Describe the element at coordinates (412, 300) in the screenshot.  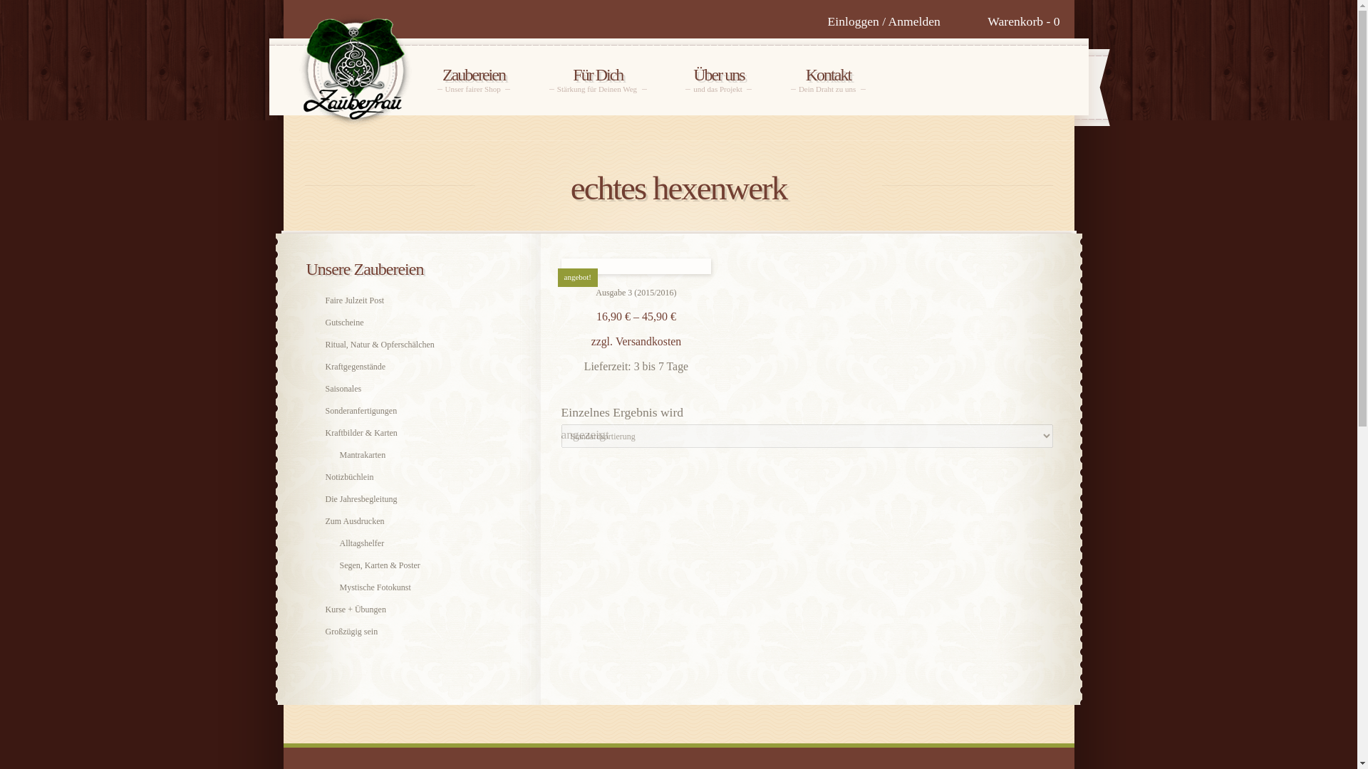
I see `Faire Julzeit Post` at that location.